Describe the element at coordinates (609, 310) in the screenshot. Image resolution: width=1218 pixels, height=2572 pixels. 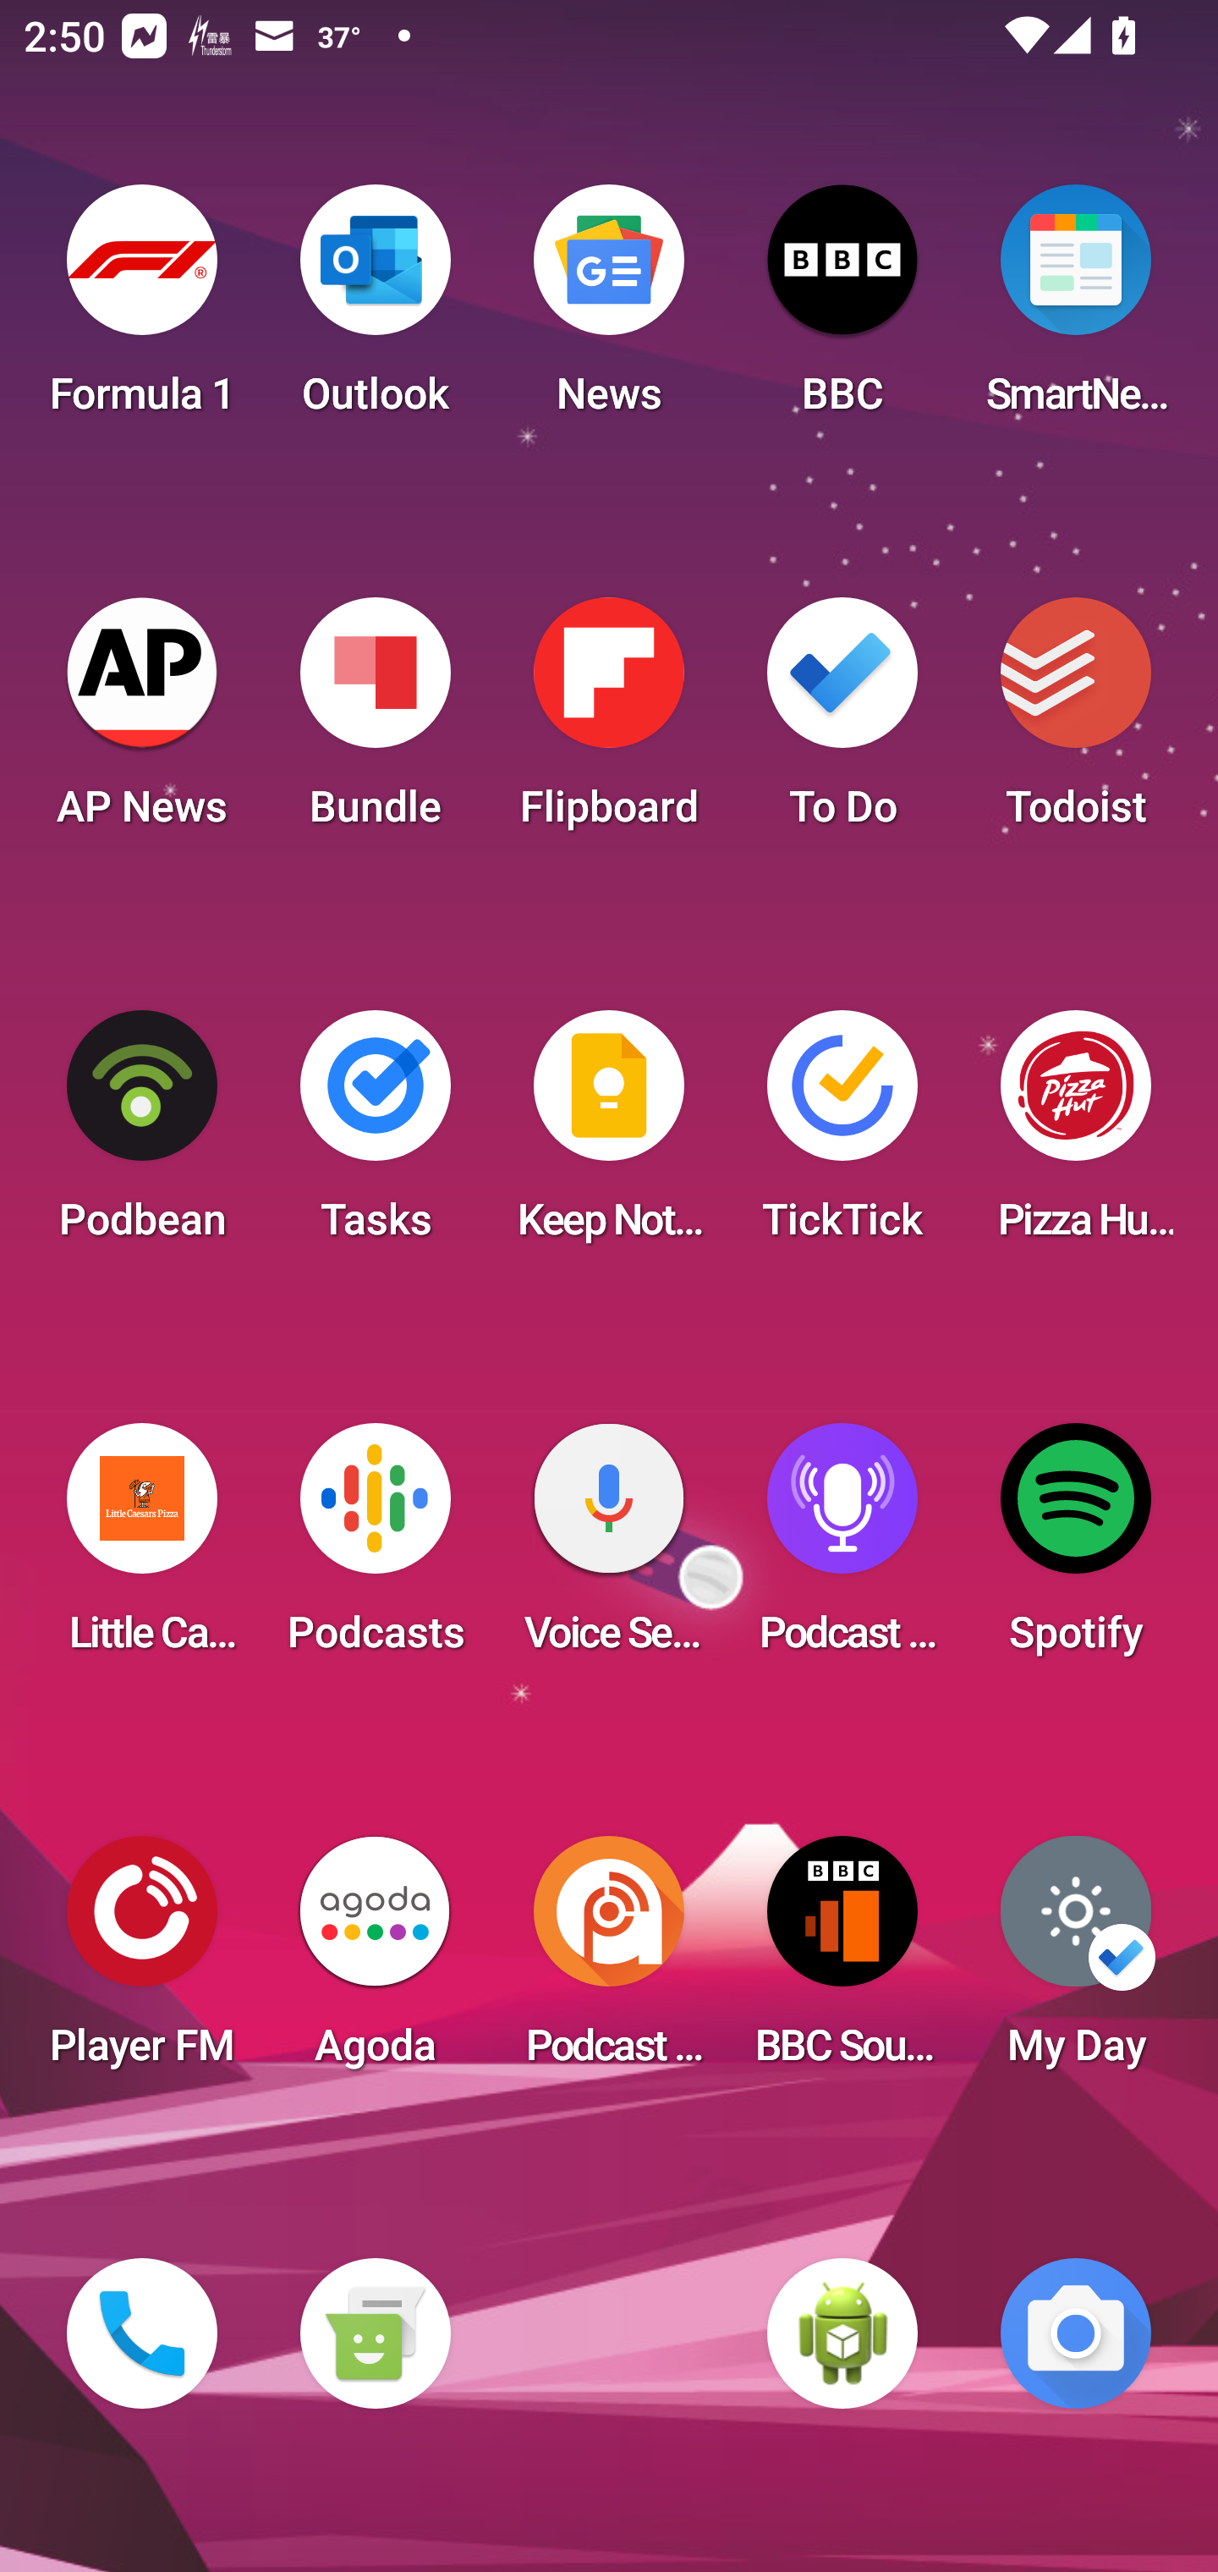
I see `News` at that location.